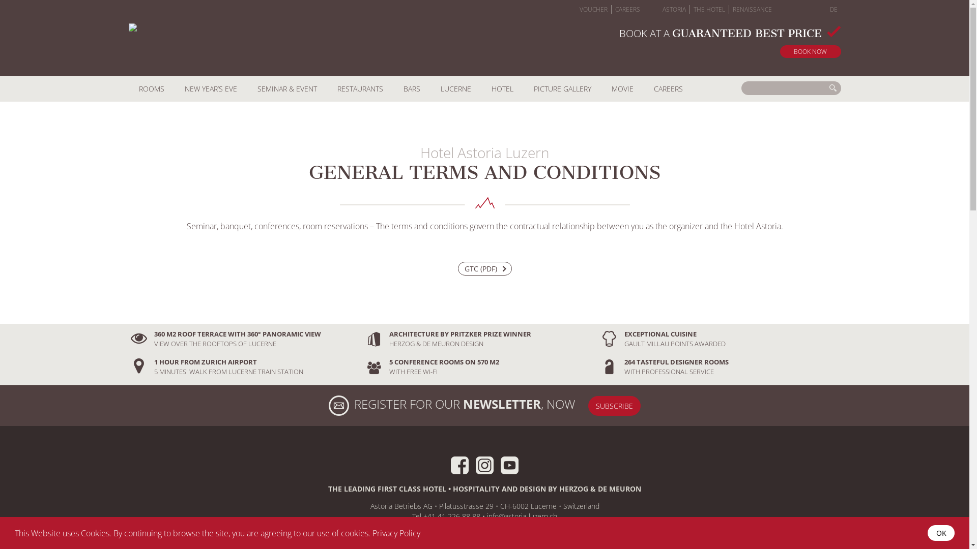 This screenshot has width=977, height=549. Describe the element at coordinates (752, 9) in the screenshot. I see `RENAISSANCE` at that location.